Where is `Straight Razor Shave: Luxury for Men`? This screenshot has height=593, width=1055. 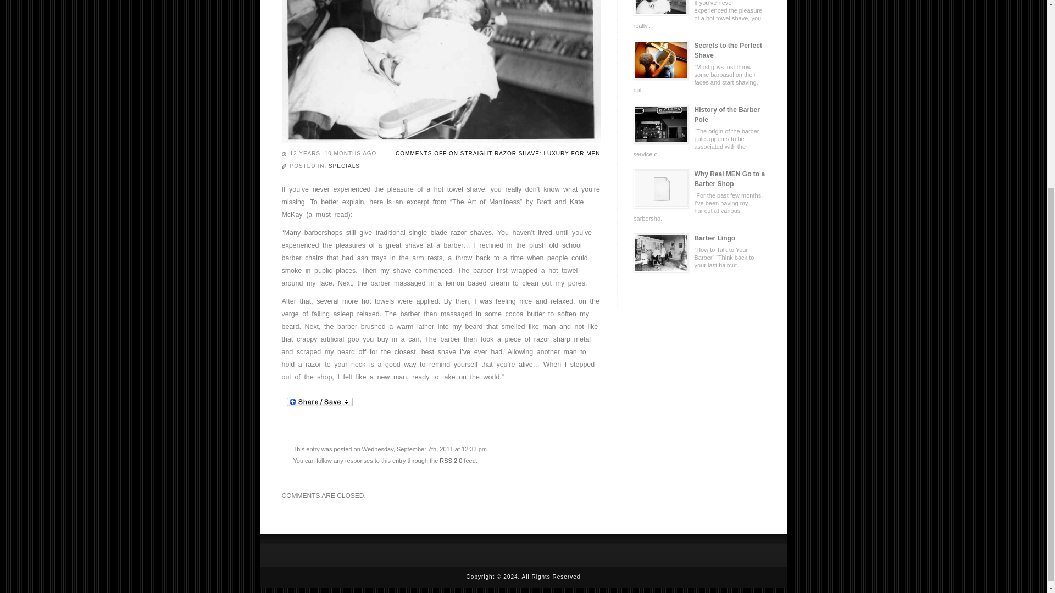 Straight Razor Shave: Luxury for Men is located at coordinates (660, 8).